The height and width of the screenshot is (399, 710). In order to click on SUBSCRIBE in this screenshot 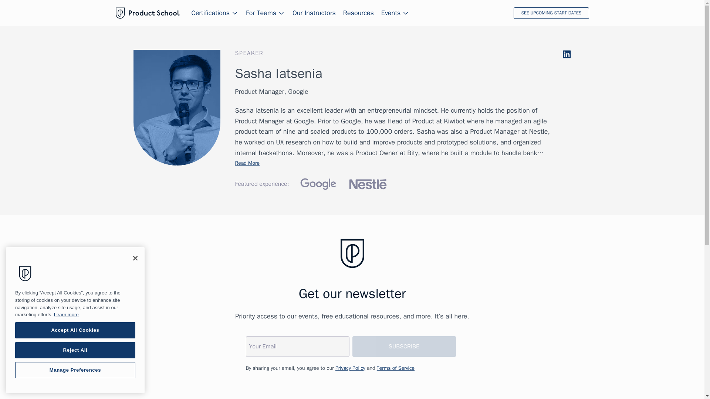, I will do `click(404, 347)`.